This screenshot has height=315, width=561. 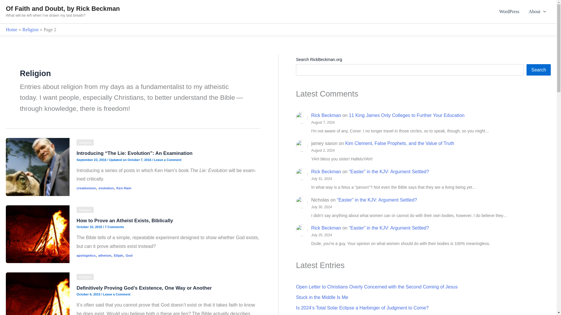 I want to click on Home, so click(x=11, y=29).